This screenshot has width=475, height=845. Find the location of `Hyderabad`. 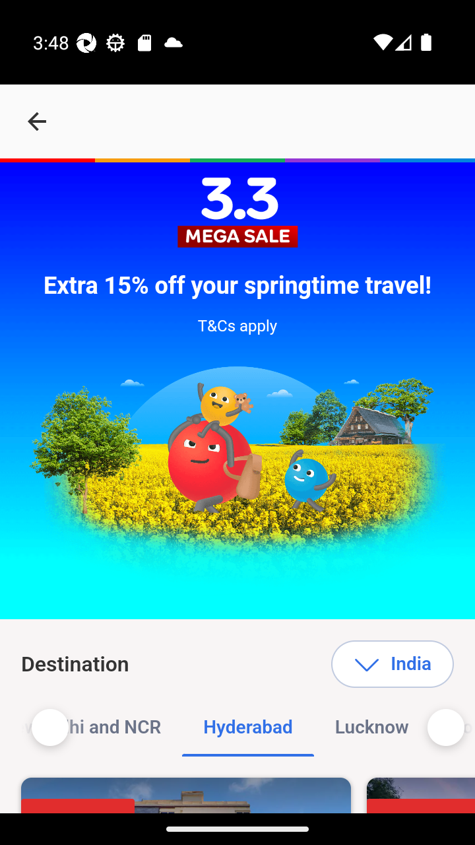

Hyderabad is located at coordinates (248, 727).